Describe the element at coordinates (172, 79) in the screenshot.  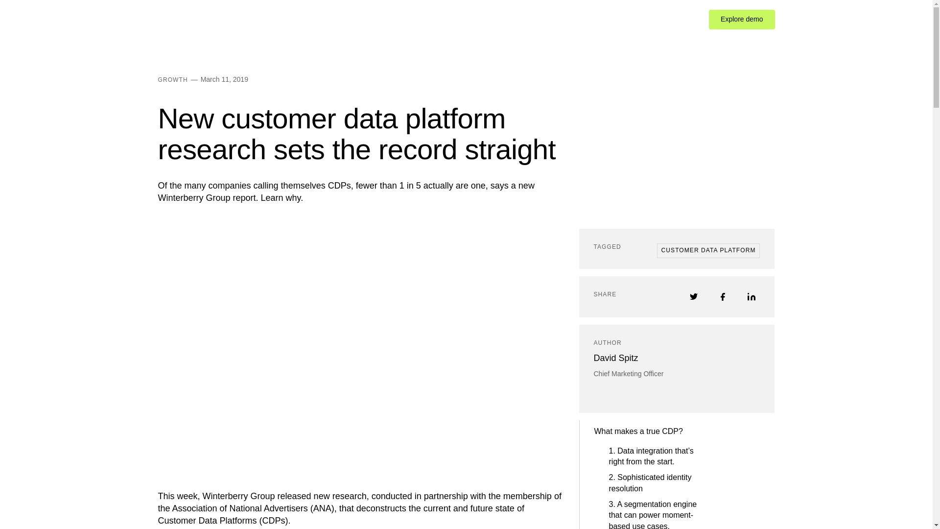
I see `GROWTH` at that location.